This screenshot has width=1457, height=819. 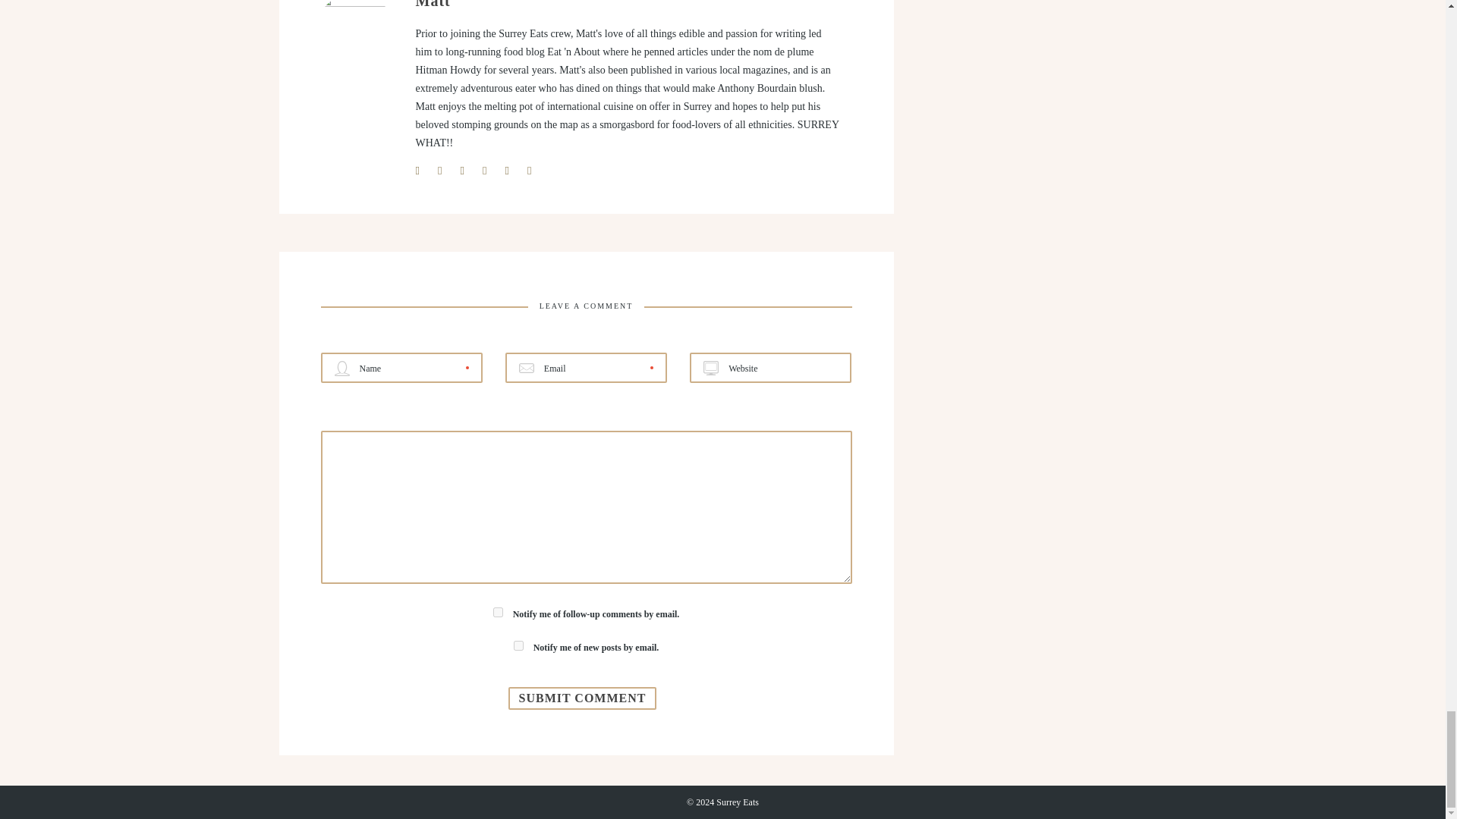 What do you see at coordinates (583, 698) in the screenshot?
I see `Submit Comment` at bounding box center [583, 698].